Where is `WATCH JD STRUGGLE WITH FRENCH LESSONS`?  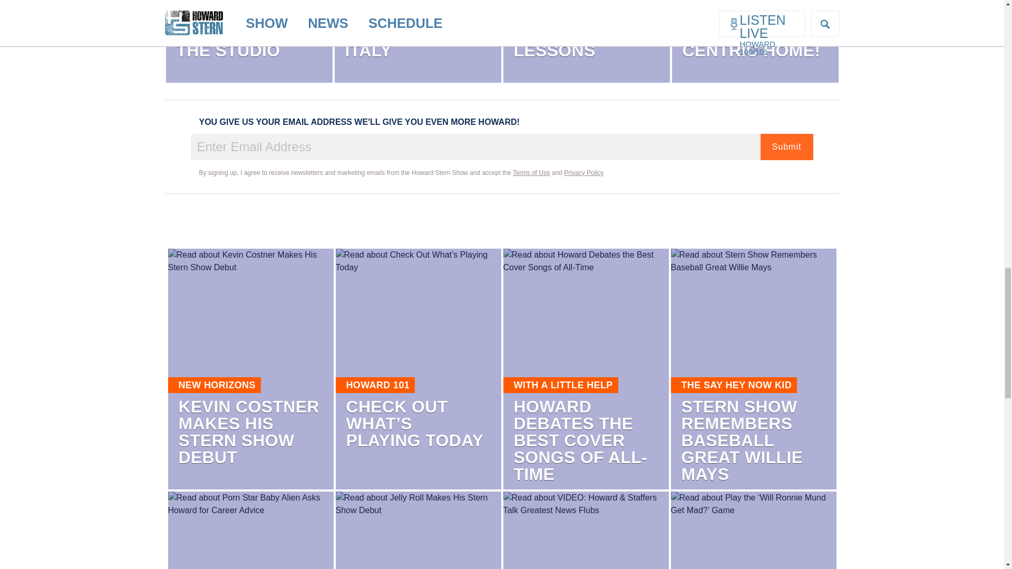
WATCH JD STRUGGLE WITH FRENCH LESSONS is located at coordinates (585, 30).